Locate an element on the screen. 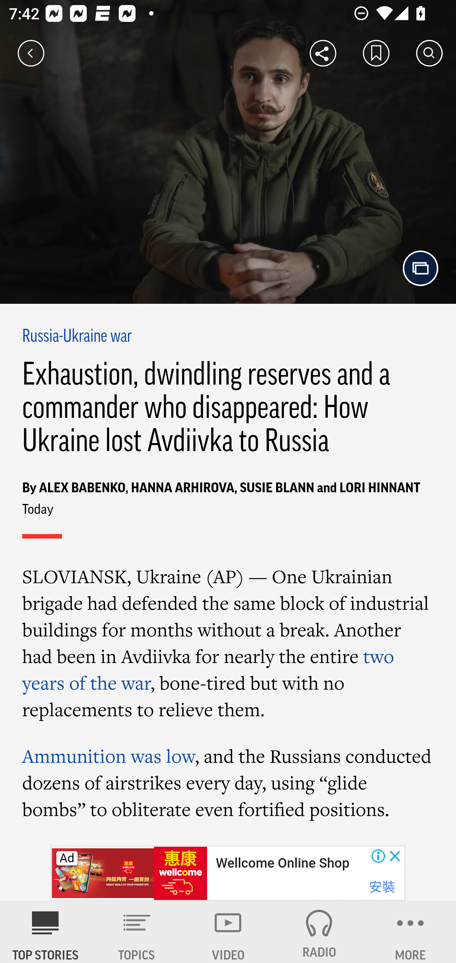 This screenshot has height=963, width=456. Wellcome Online Shop is located at coordinates (282, 863).